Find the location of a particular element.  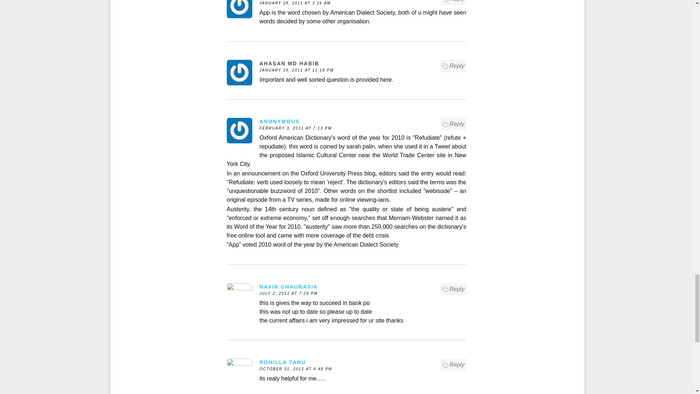

Reply is located at coordinates (454, 1).